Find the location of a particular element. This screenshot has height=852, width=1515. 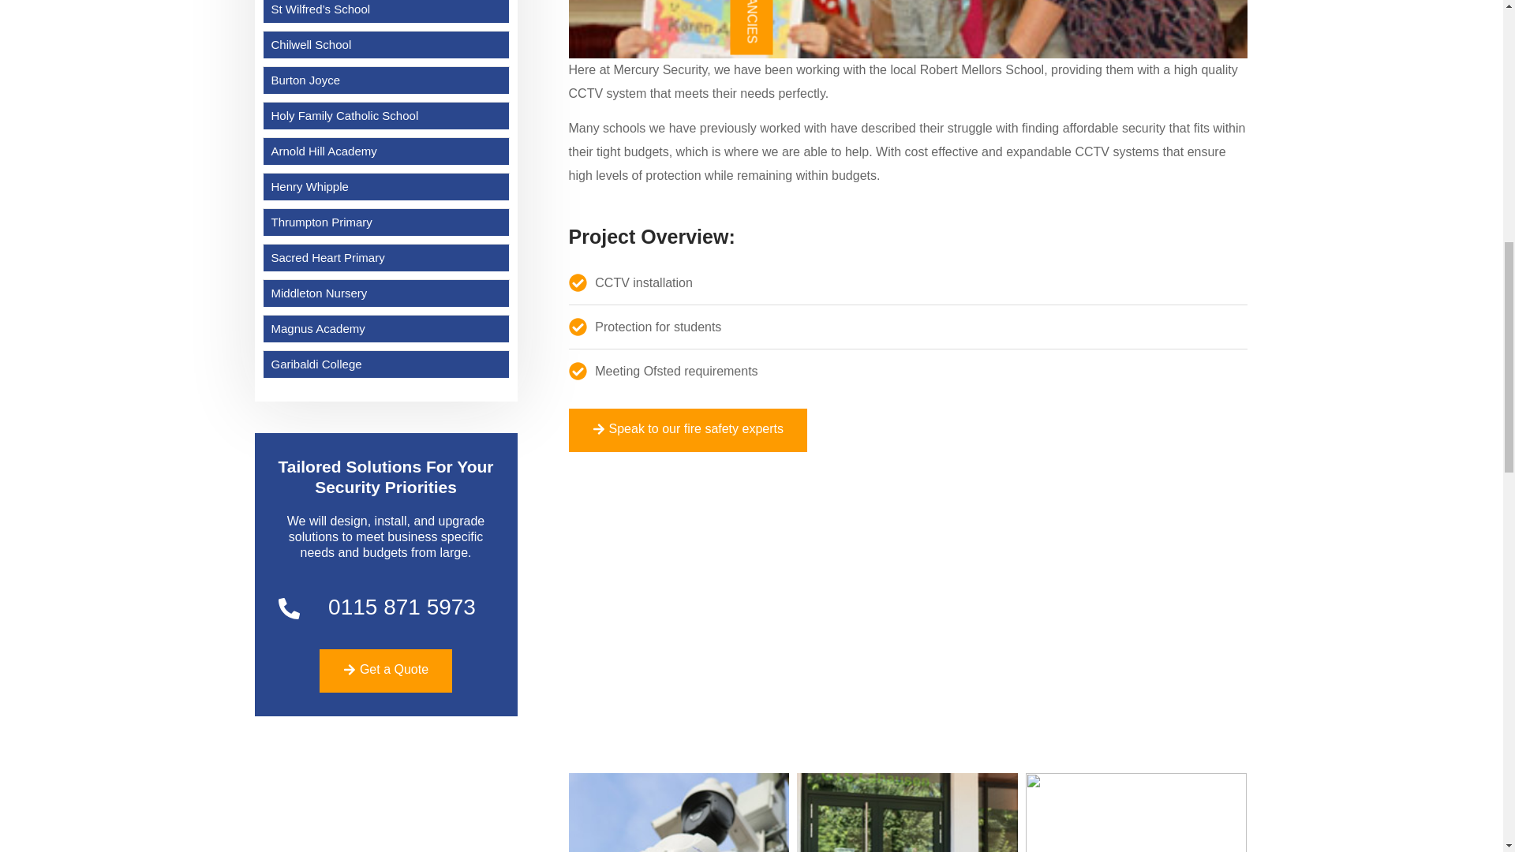

Chilwell School is located at coordinates (387, 44).